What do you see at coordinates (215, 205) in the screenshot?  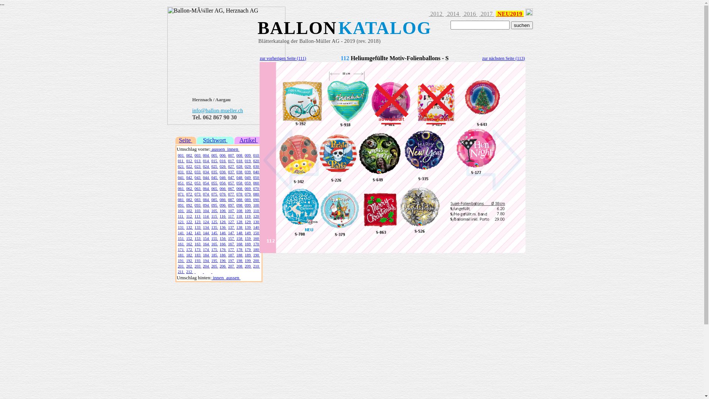 I see `095 ` at bounding box center [215, 205].